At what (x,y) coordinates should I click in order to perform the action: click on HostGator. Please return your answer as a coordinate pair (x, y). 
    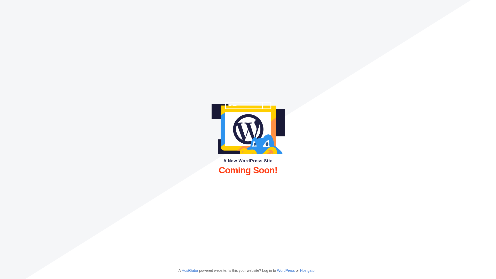
    Looking at the image, I should click on (190, 270).